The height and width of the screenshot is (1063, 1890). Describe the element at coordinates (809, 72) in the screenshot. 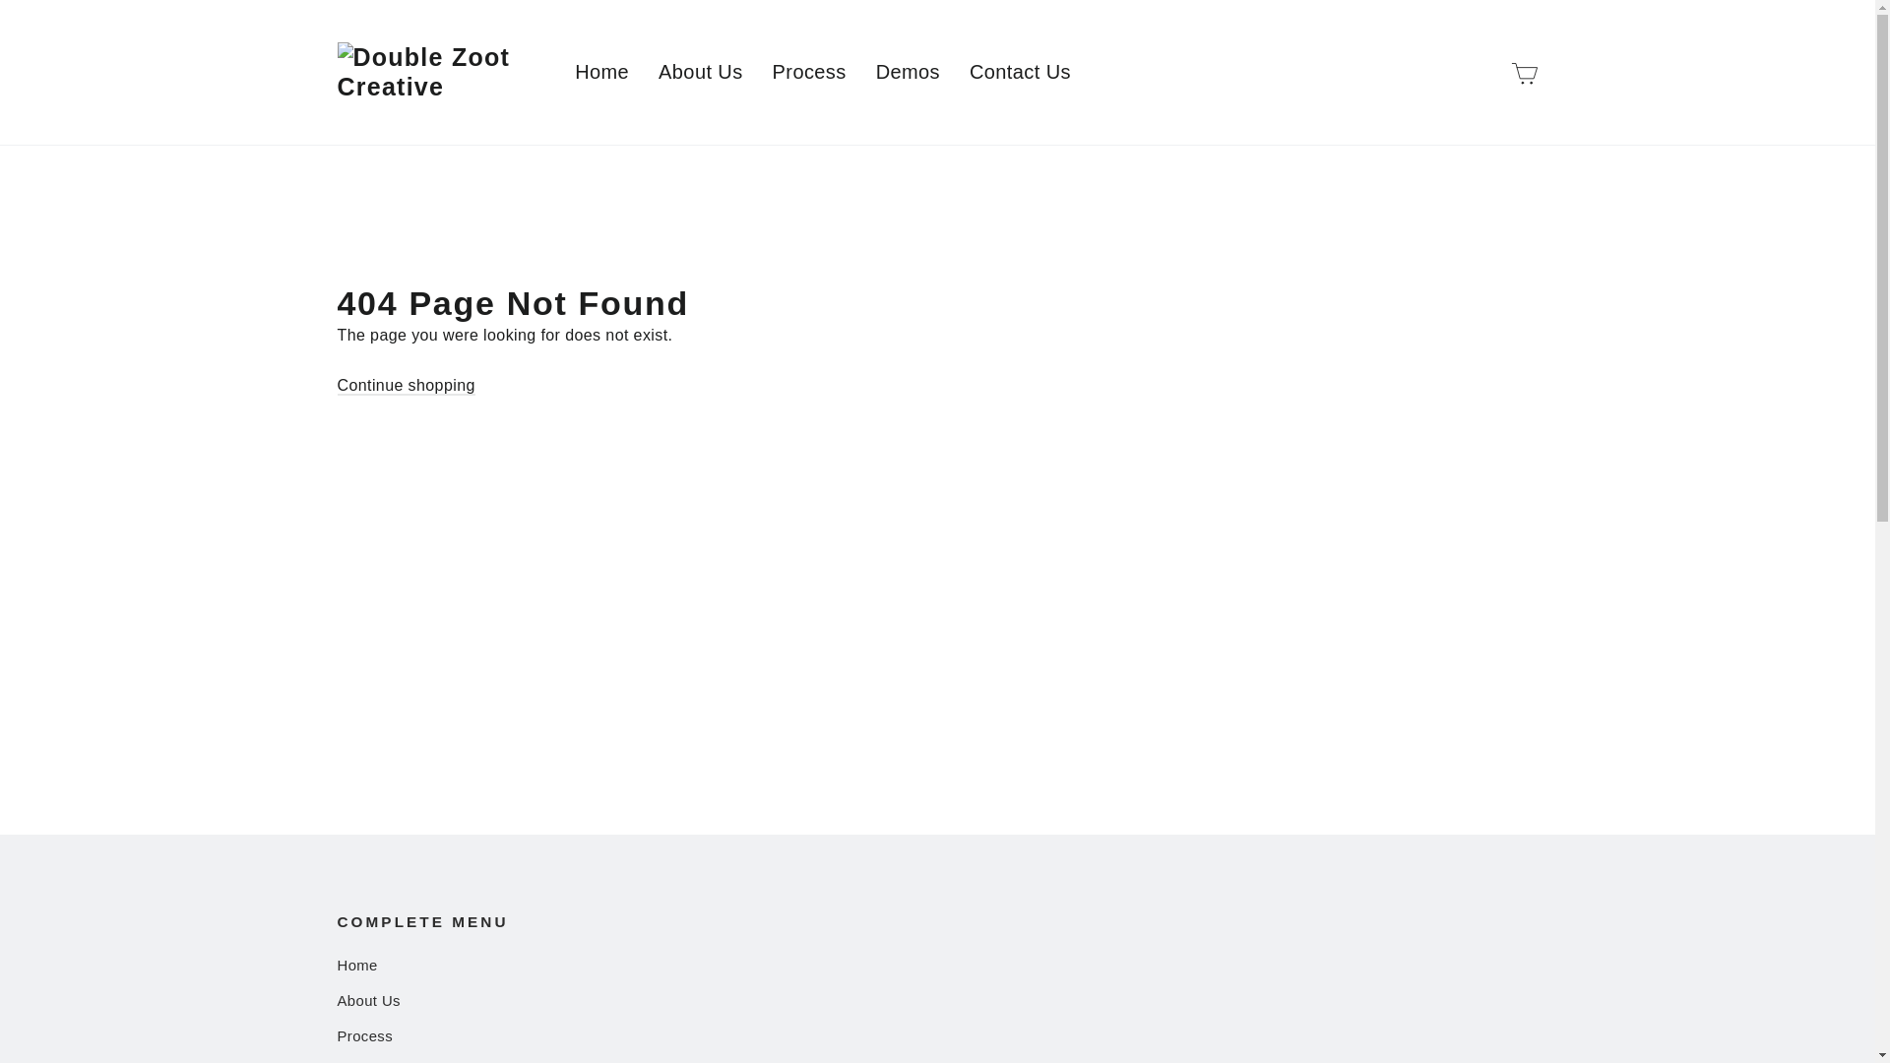

I see `Process` at that location.